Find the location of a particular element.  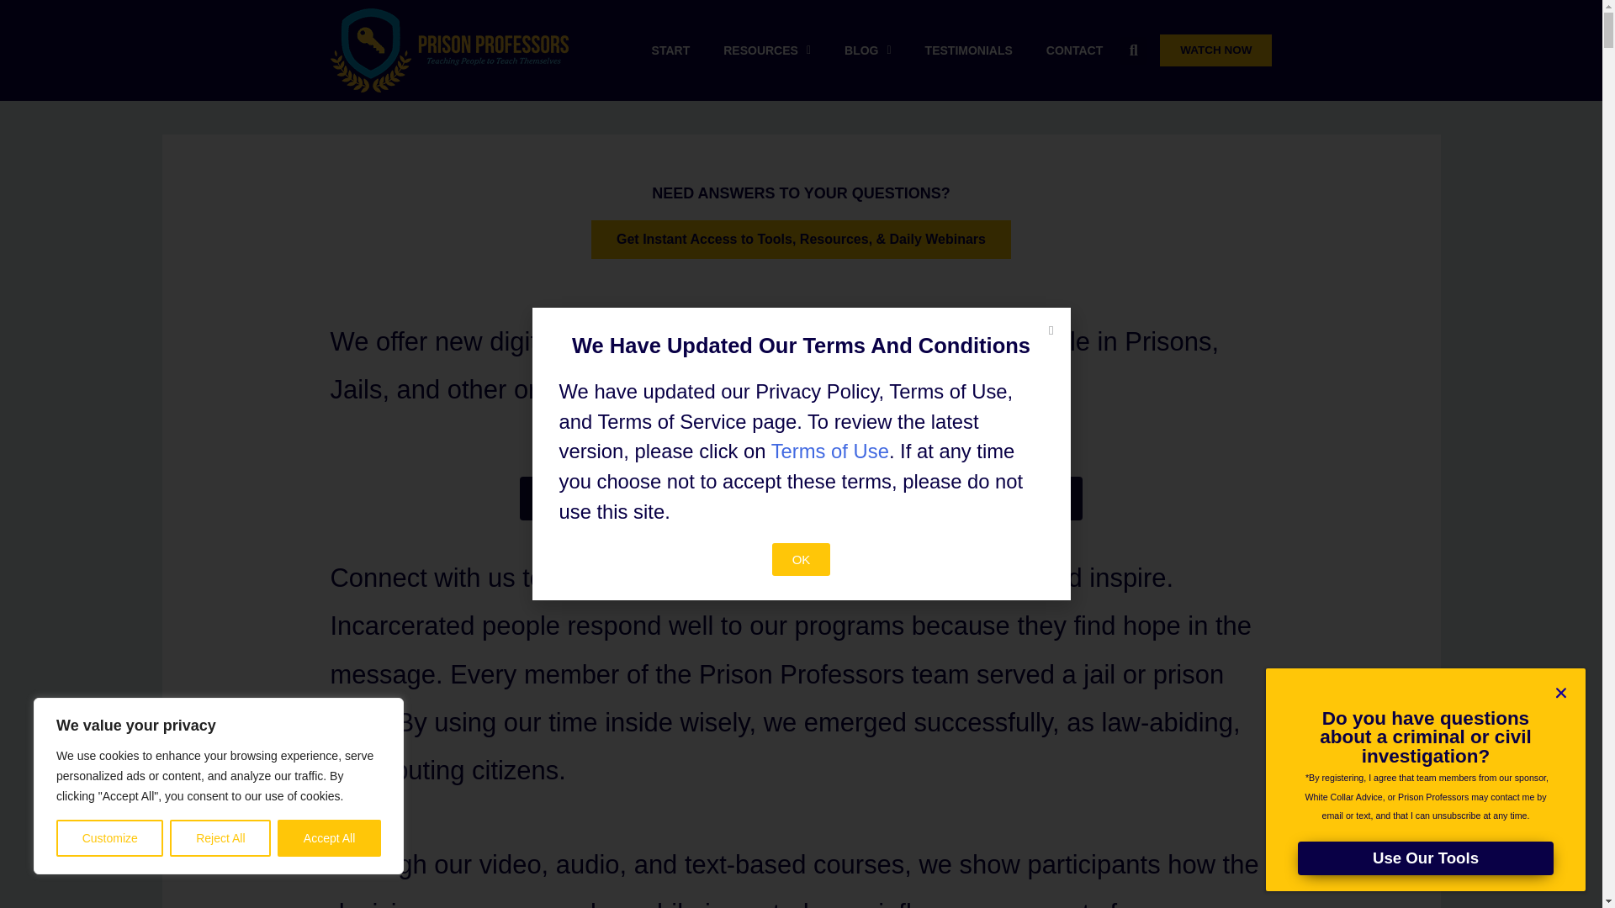

BLOG is located at coordinates (867, 50).